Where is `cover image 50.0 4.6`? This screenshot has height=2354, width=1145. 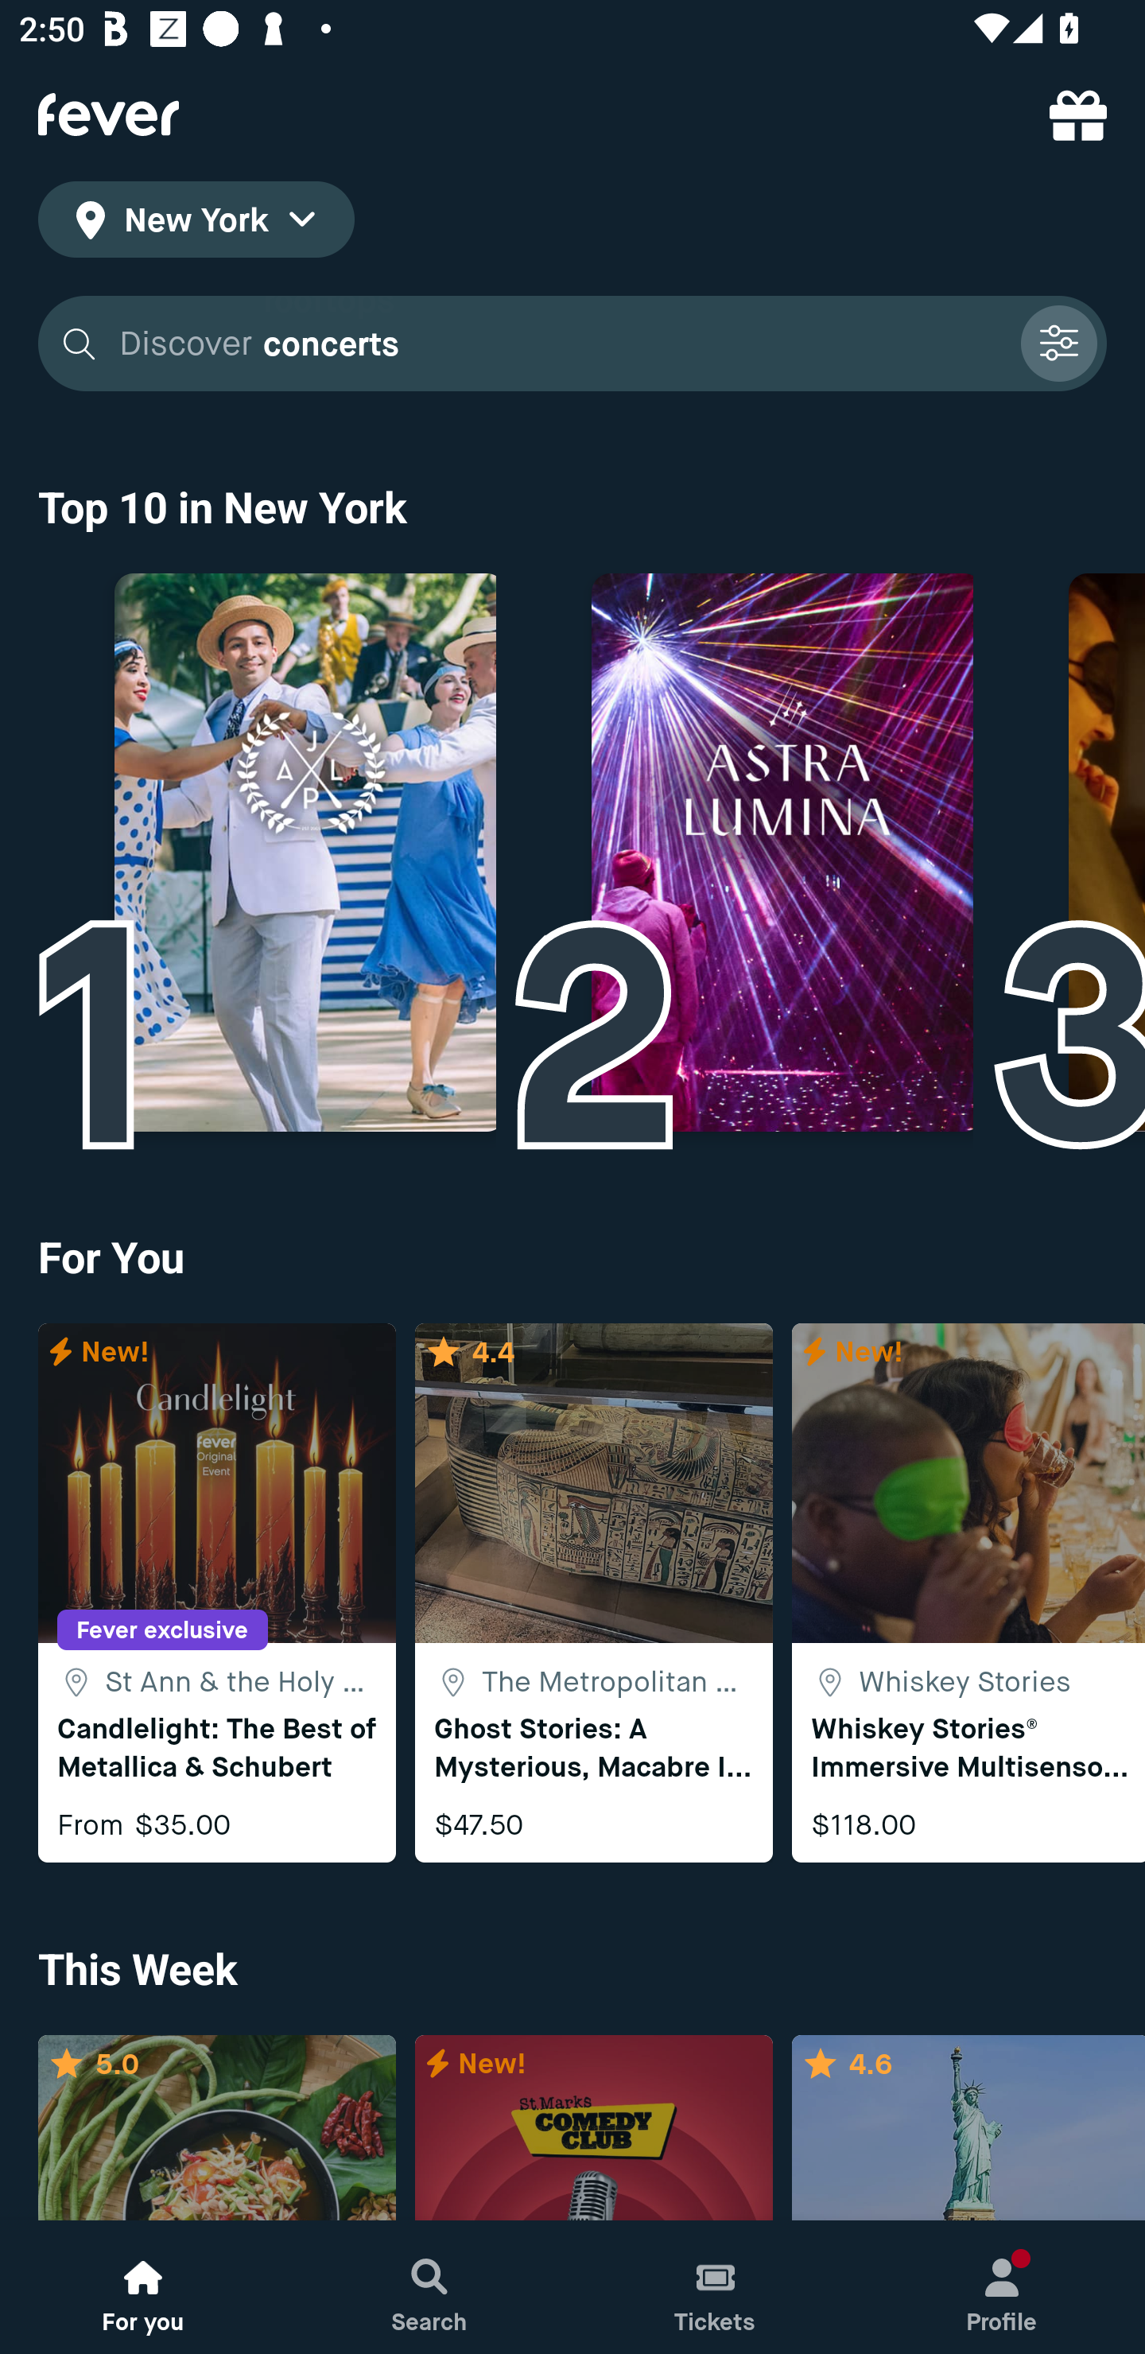 cover image 50.0 4.6 is located at coordinates (968, 2128).